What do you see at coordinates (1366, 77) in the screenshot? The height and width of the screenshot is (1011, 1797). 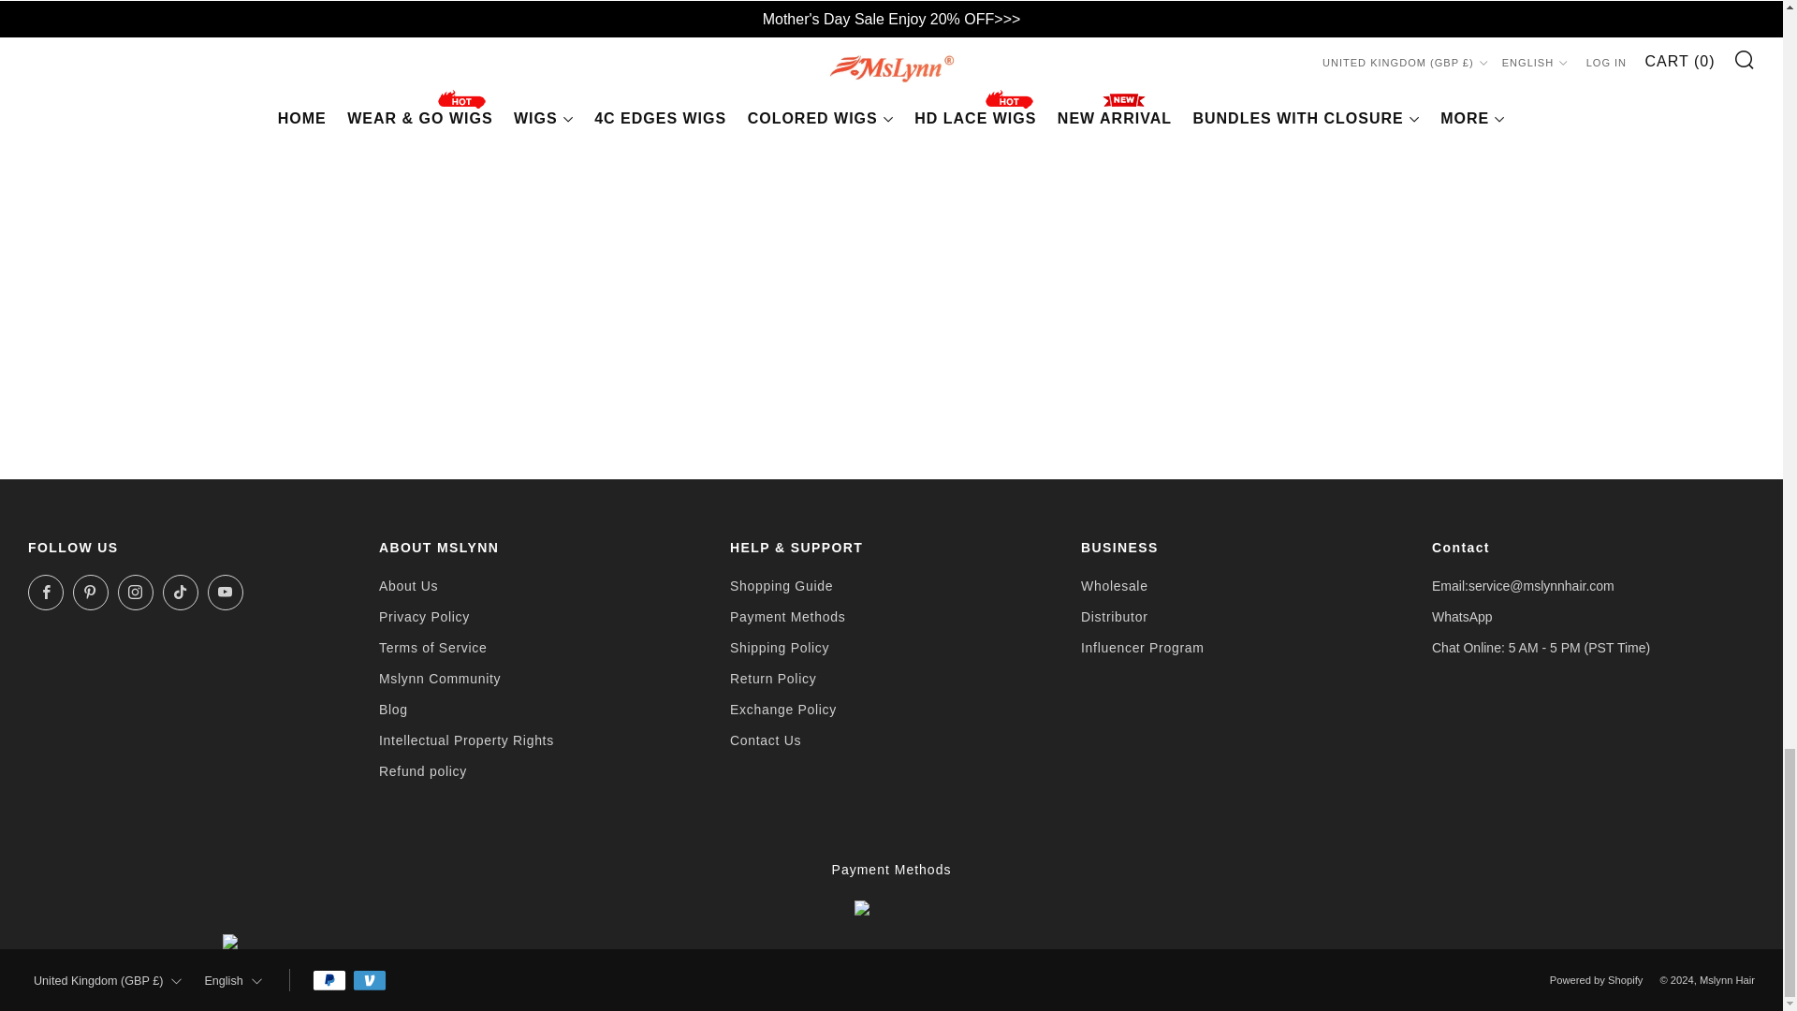 I see `22` at bounding box center [1366, 77].